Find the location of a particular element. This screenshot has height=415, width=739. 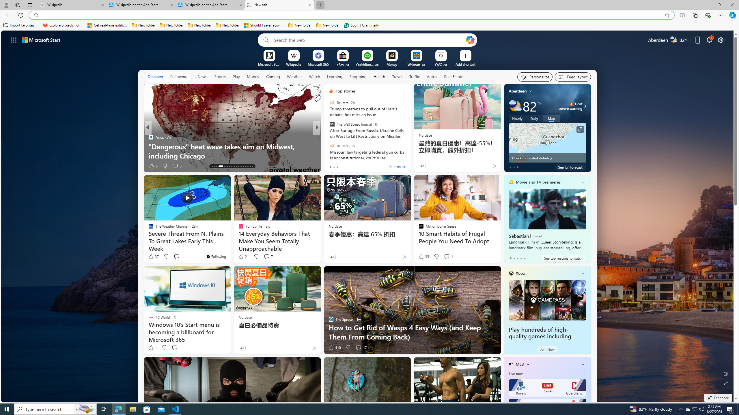

New York Tech is located at coordinates (328, 137).